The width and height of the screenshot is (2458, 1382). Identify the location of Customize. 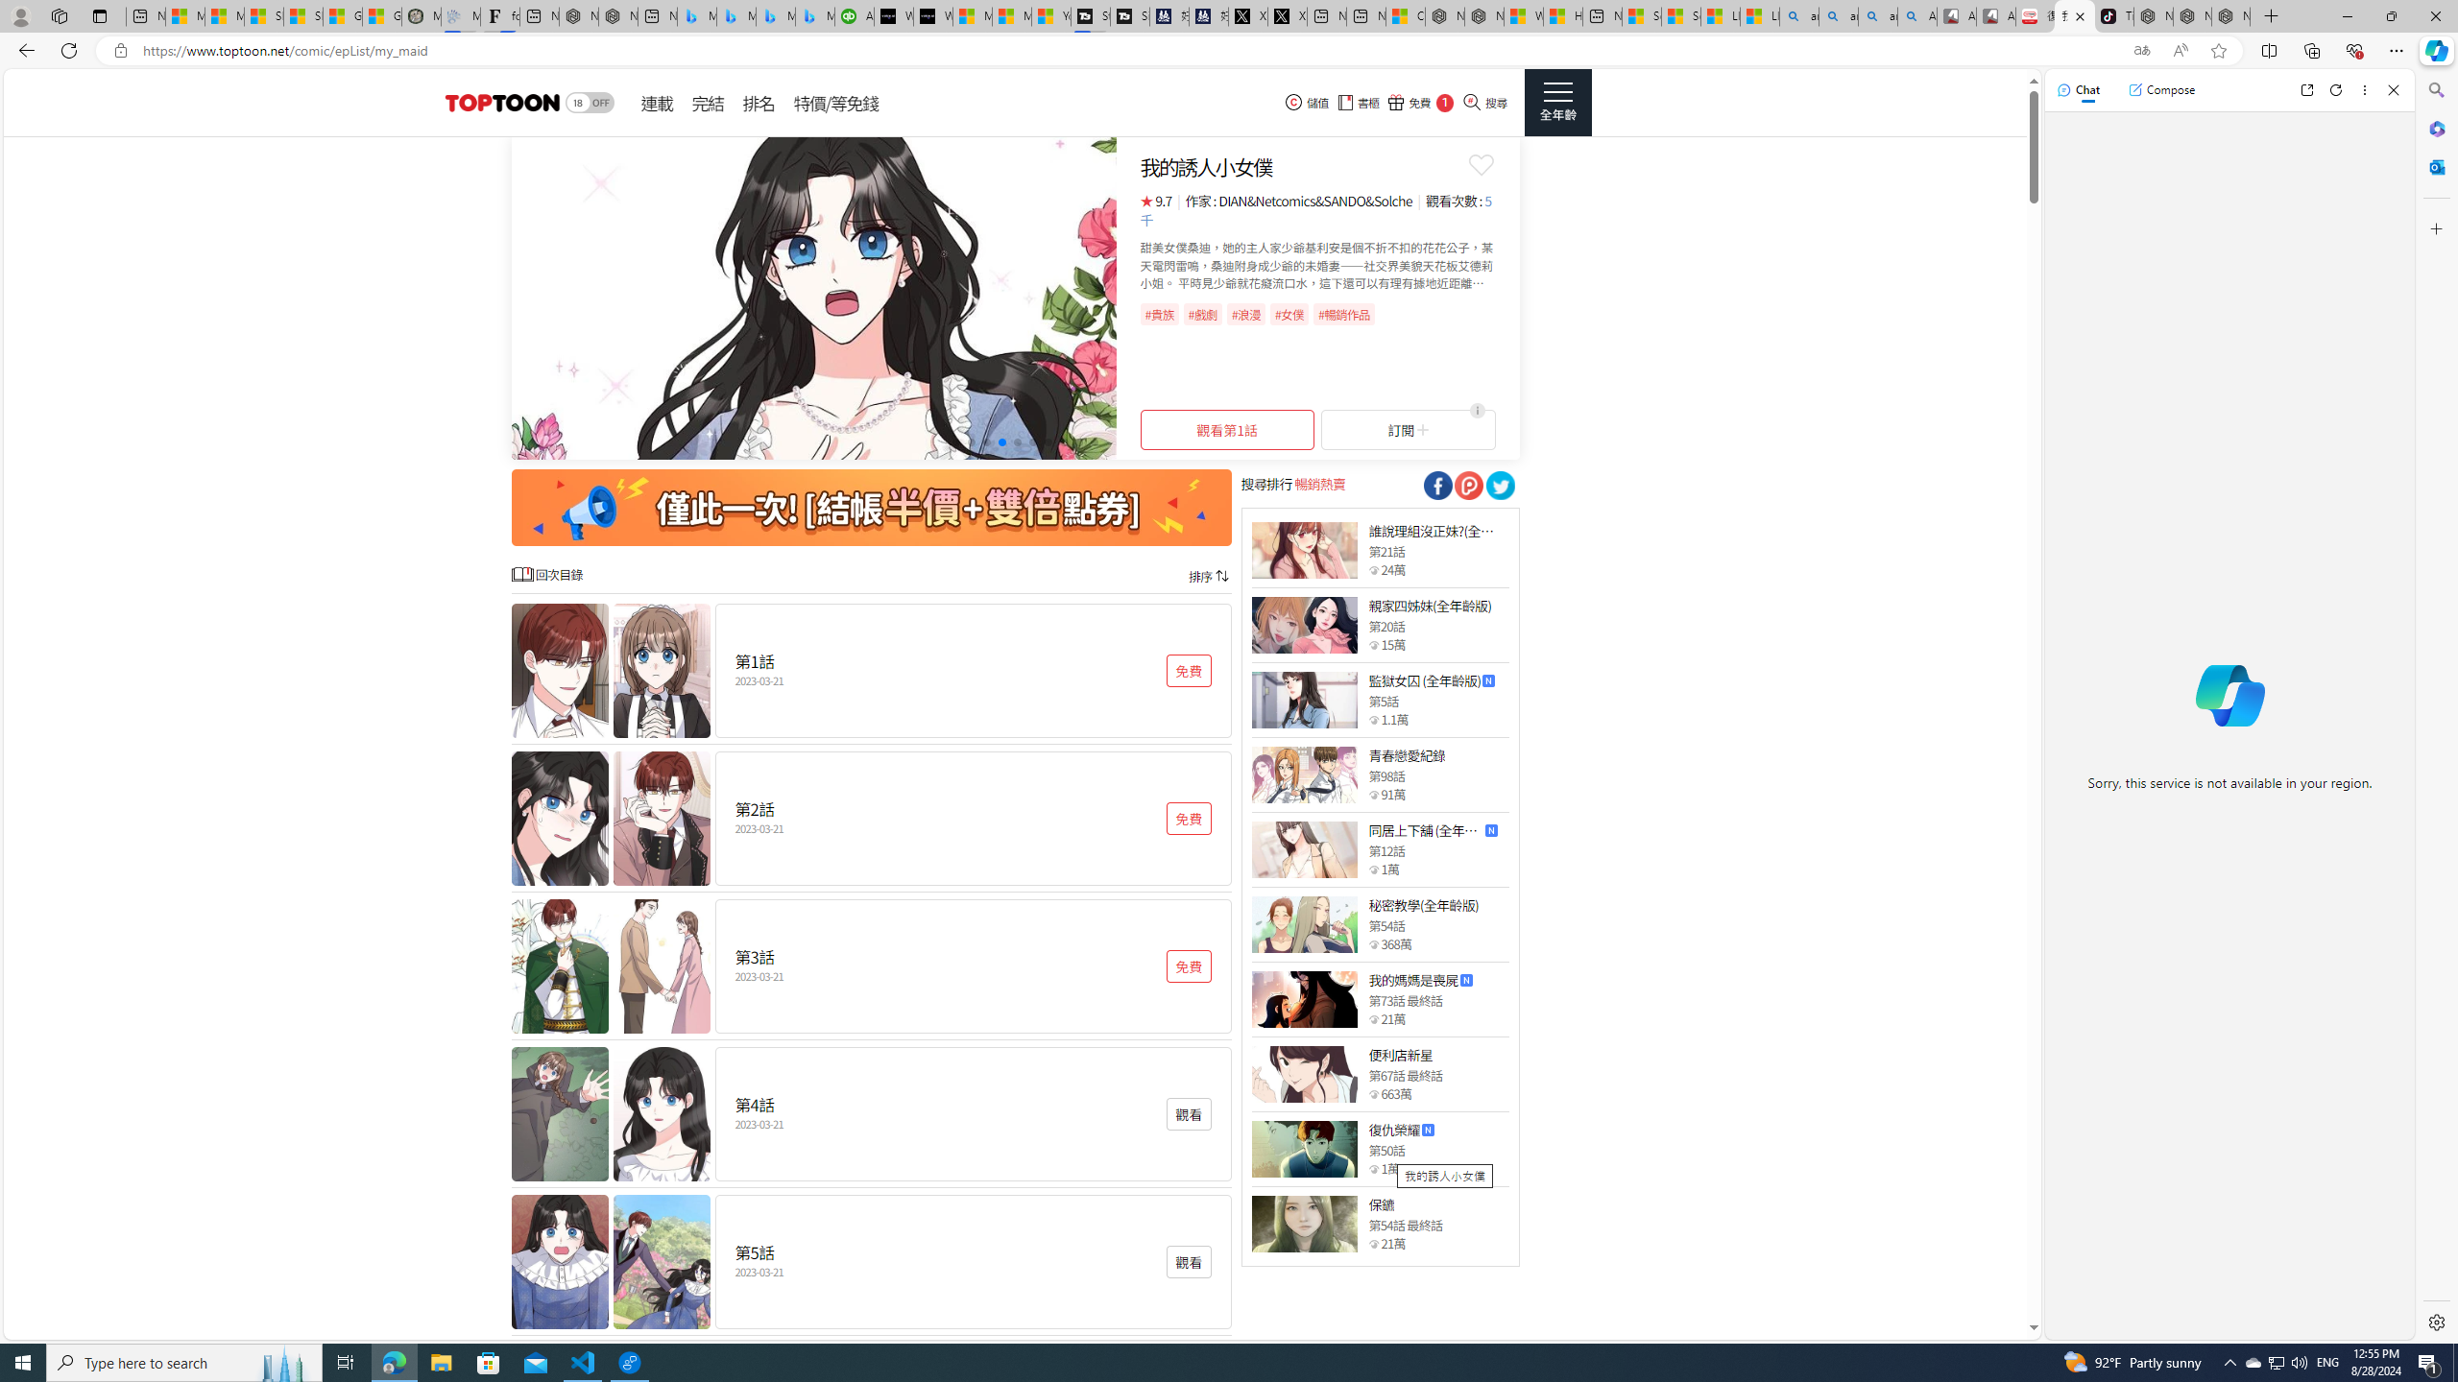
(2435, 228).